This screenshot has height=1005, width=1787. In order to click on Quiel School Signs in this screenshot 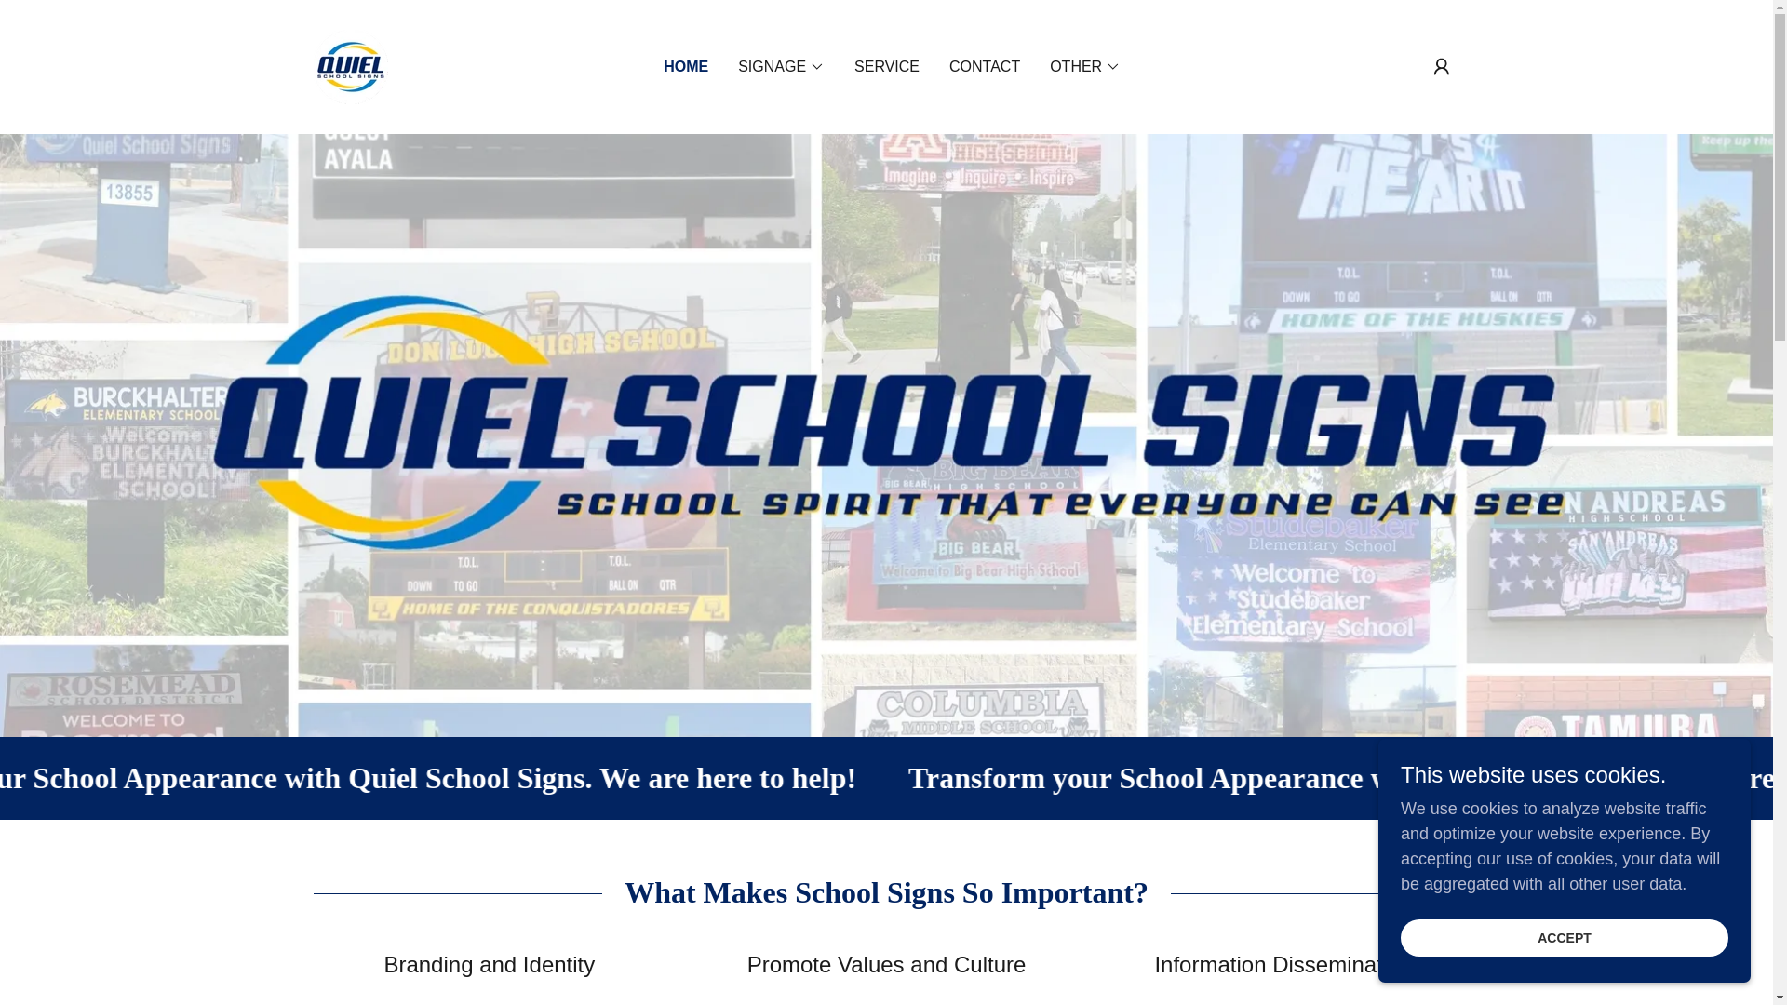, I will do `click(350, 65)`.